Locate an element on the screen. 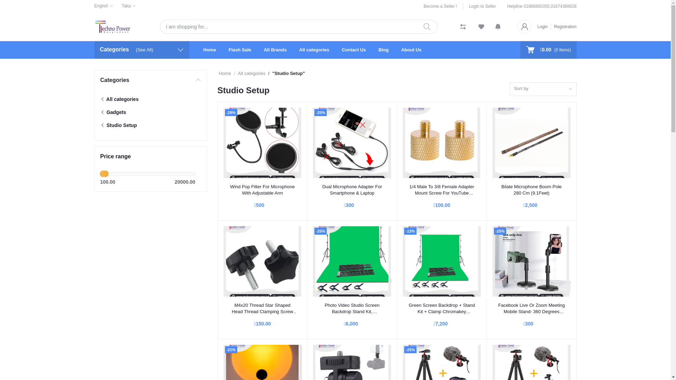 The height and width of the screenshot is (380, 676). About Us is located at coordinates (411, 50).